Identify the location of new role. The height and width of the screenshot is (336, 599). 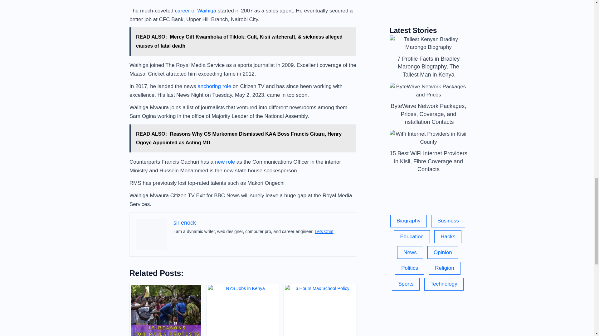
(225, 162).